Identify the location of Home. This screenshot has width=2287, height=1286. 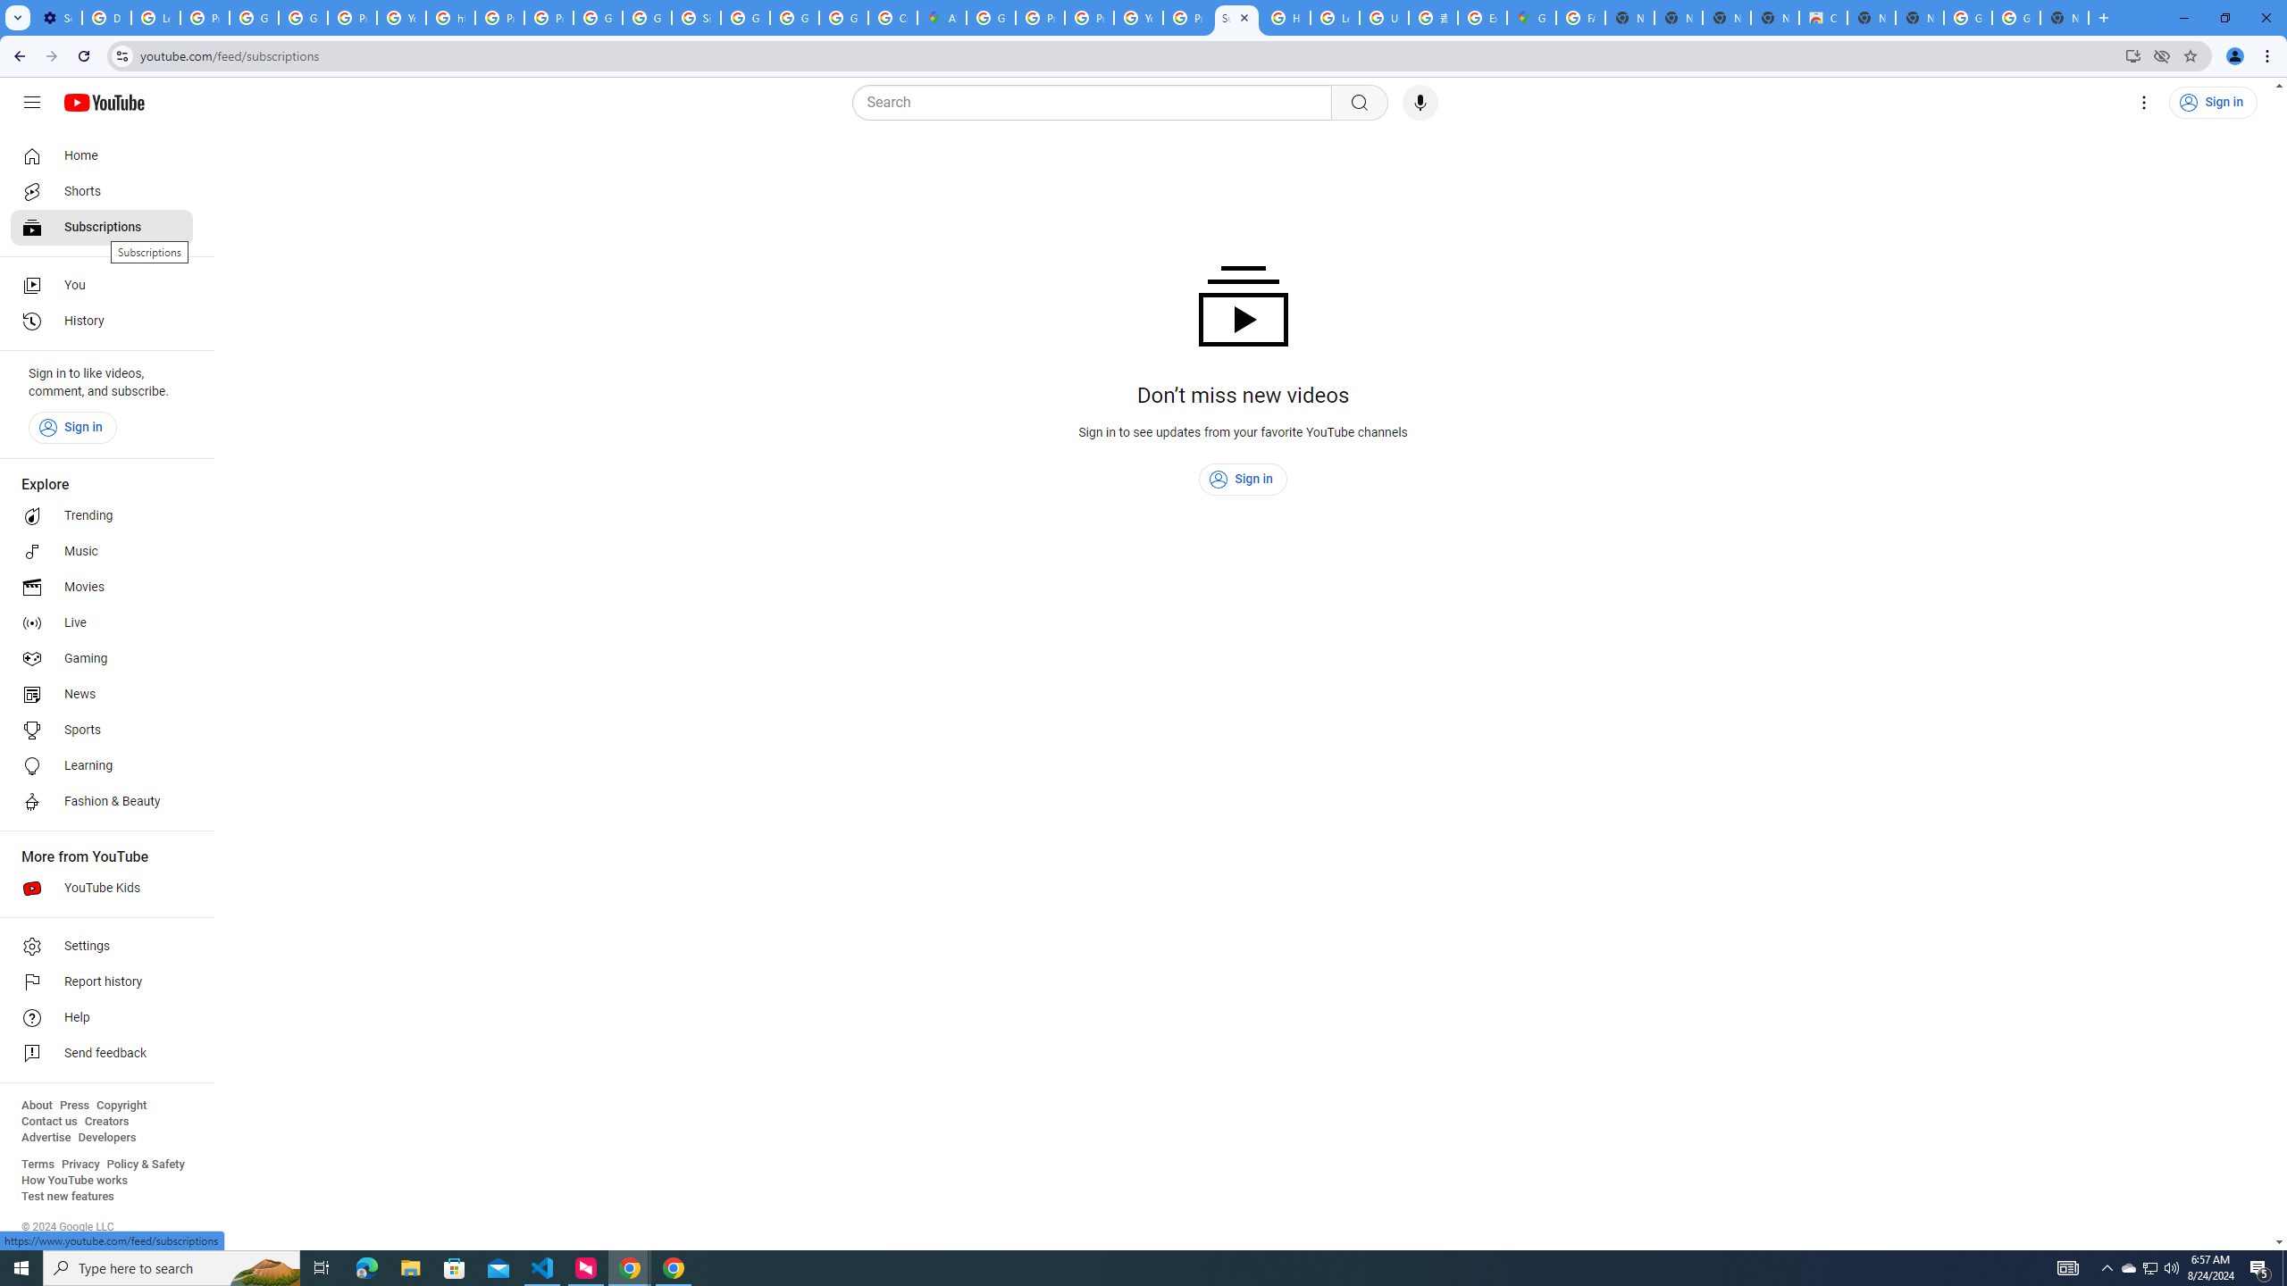
(102, 155).